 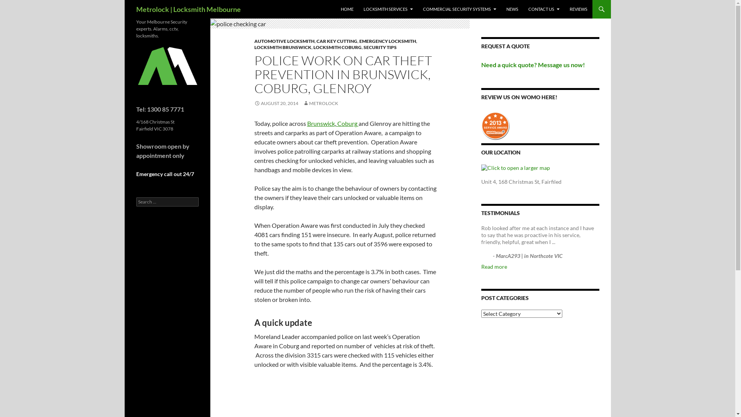 What do you see at coordinates (543, 9) in the screenshot?
I see `CONTACT US` at bounding box center [543, 9].